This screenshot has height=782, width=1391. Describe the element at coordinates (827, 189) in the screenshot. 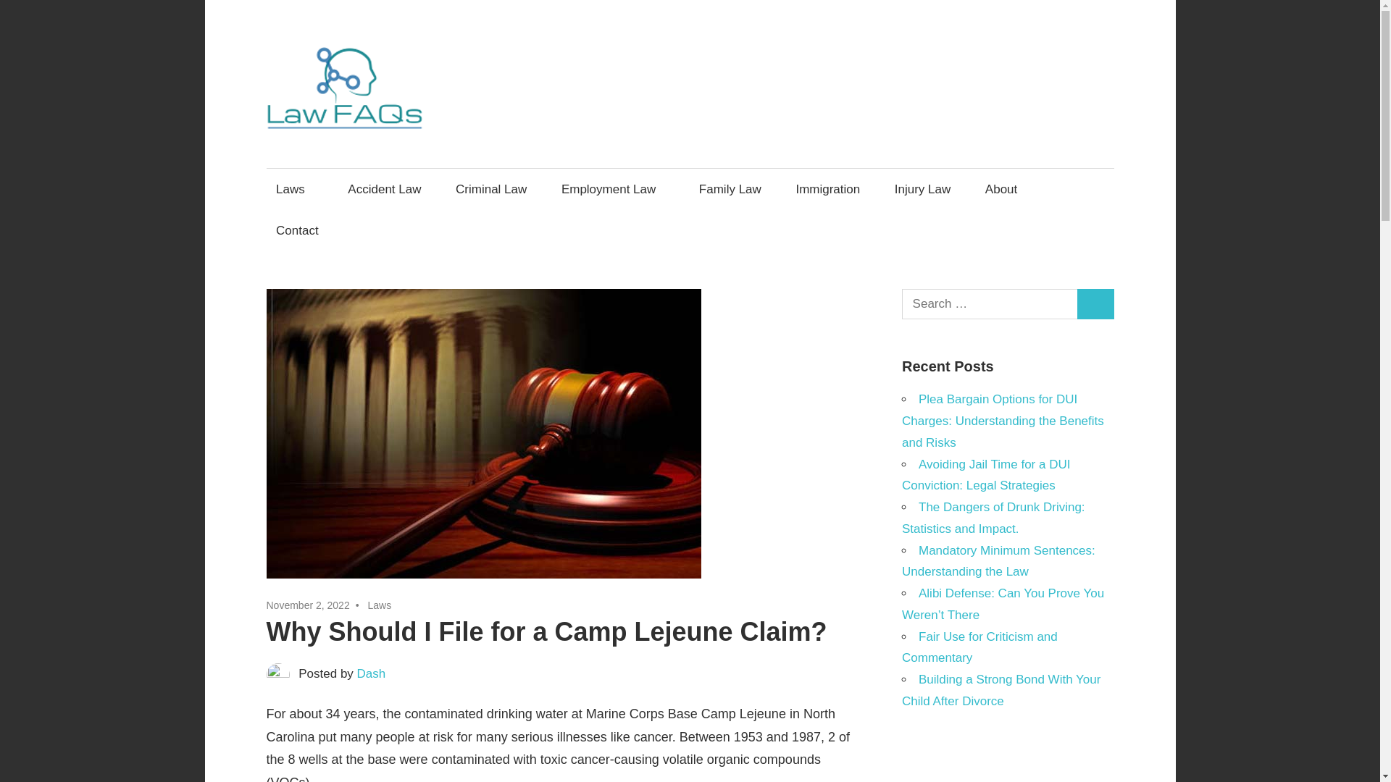

I see `Immigration` at that location.